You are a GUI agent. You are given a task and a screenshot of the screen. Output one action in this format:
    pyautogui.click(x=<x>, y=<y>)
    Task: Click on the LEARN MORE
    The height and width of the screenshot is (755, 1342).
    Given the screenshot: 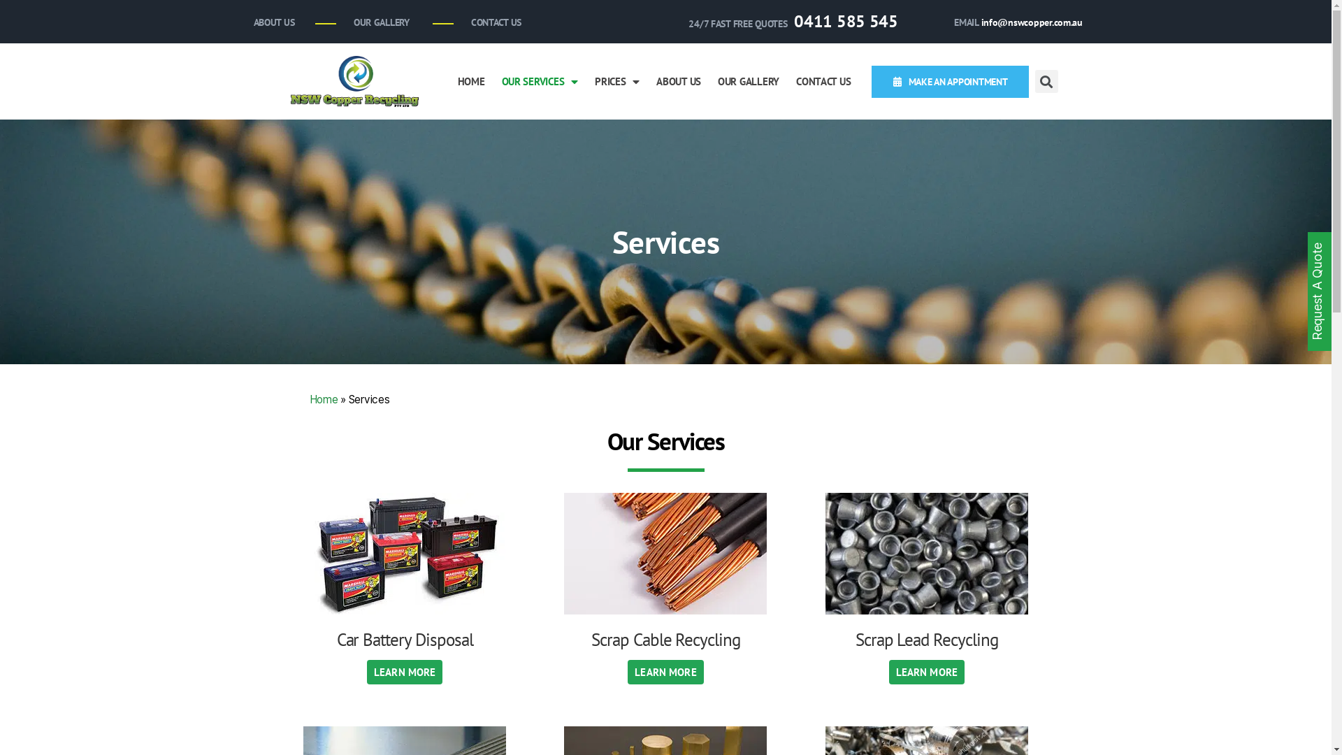 What is the action you would take?
    pyautogui.click(x=927, y=673)
    